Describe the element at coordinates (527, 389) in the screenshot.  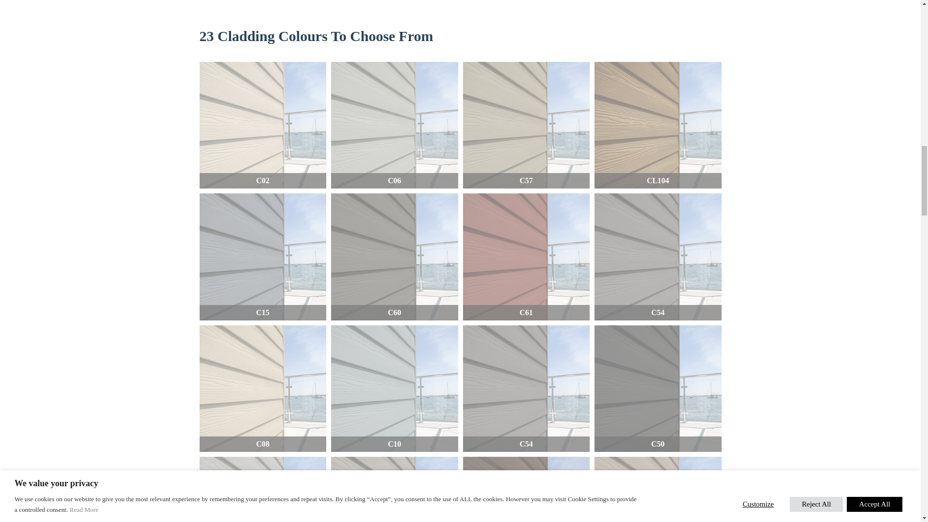
I see `C54` at that location.